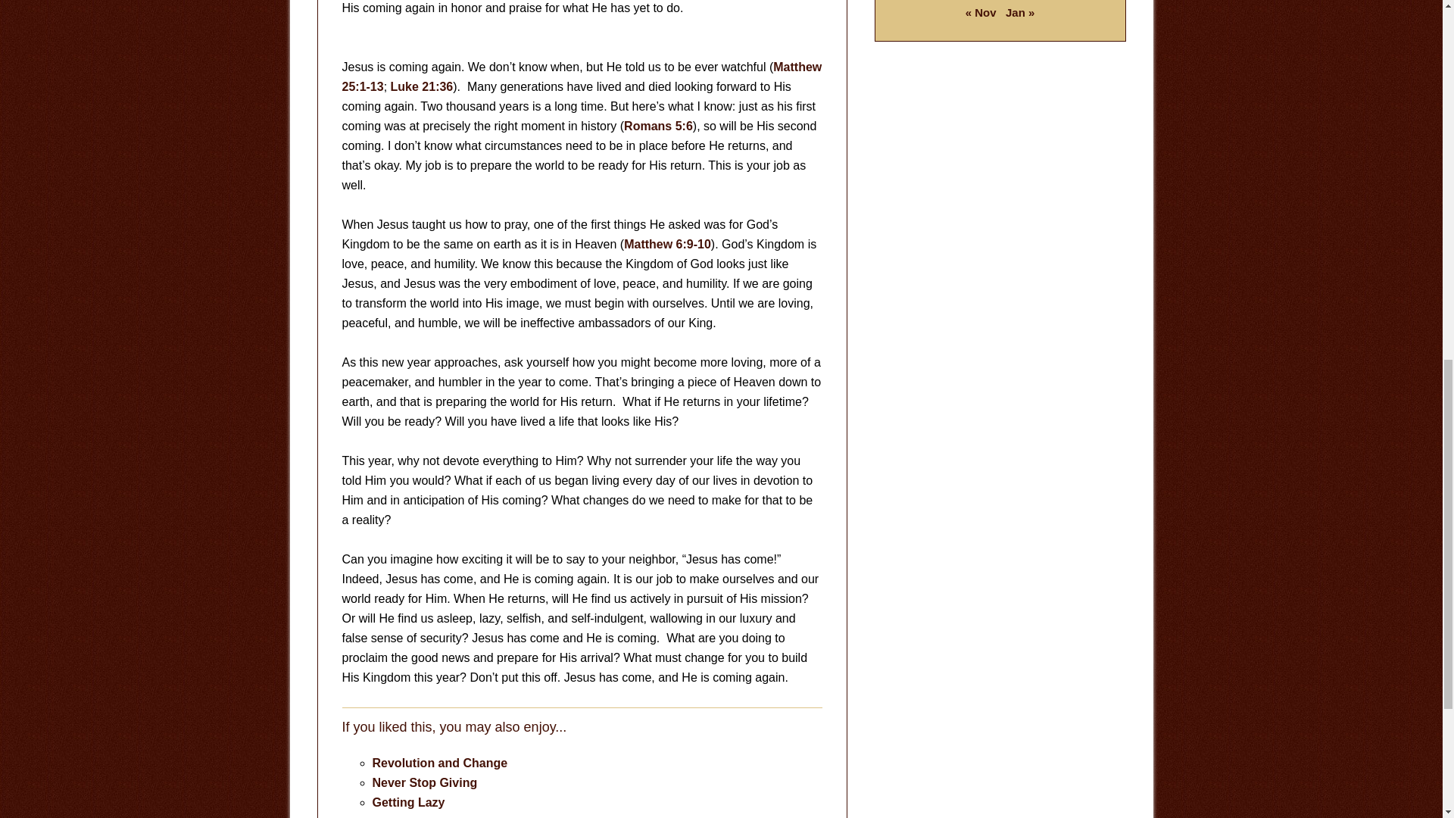 The height and width of the screenshot is (818, 1454). What do you see at coordinates (423, 86) in the screenshot?
I see `Luke 21:36` at bounding box center [423, 86].